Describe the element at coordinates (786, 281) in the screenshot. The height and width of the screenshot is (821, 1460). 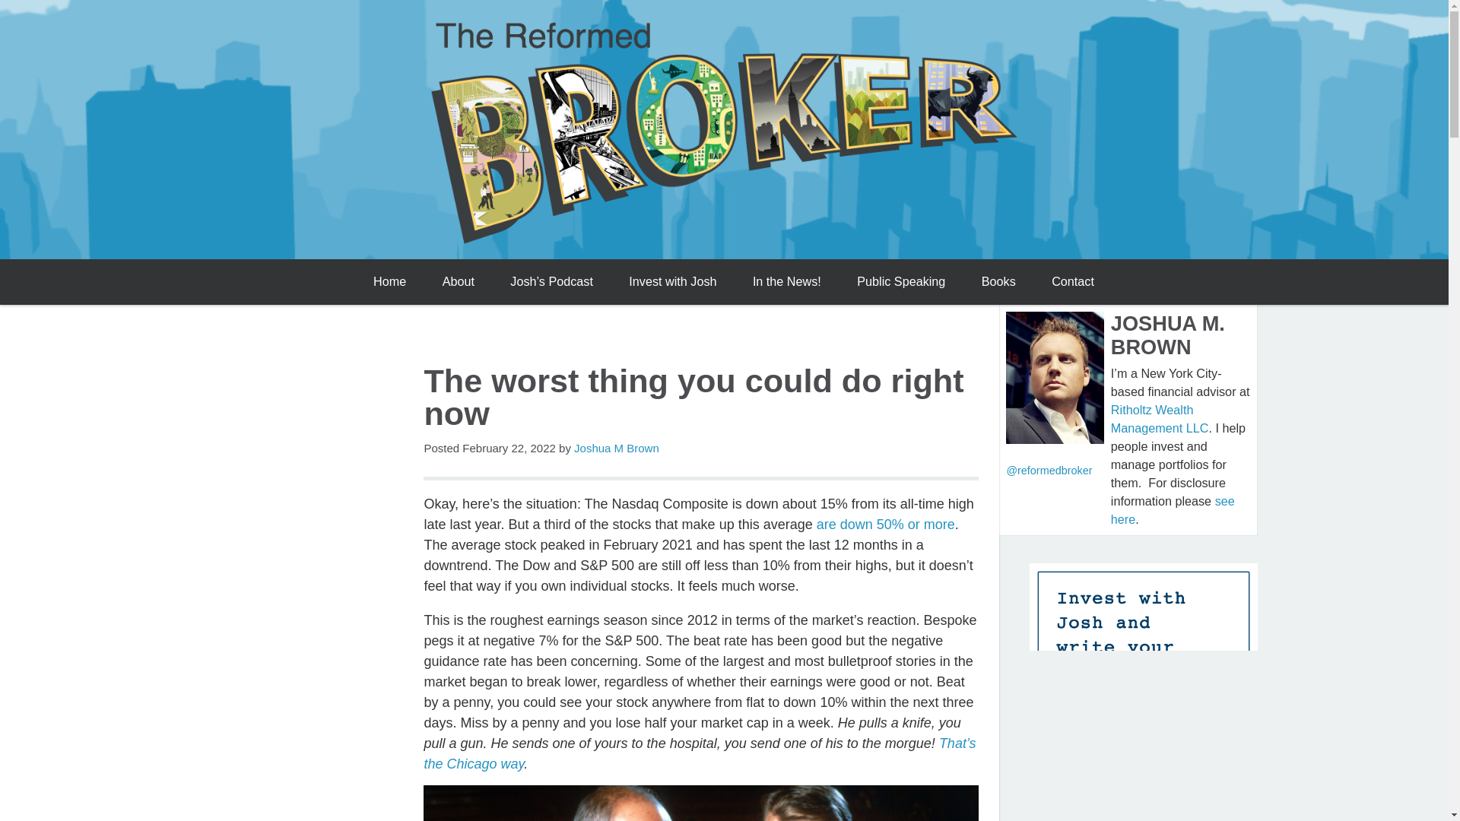
I see `In the News!` at that location.